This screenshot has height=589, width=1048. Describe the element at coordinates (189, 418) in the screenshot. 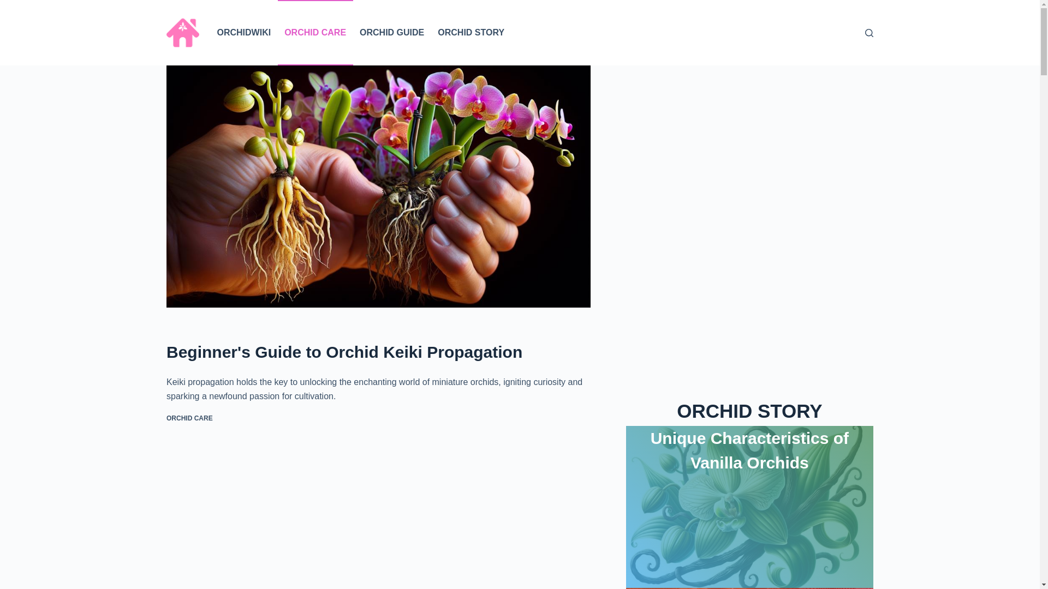

I see `ORCHID CARE` at that location.